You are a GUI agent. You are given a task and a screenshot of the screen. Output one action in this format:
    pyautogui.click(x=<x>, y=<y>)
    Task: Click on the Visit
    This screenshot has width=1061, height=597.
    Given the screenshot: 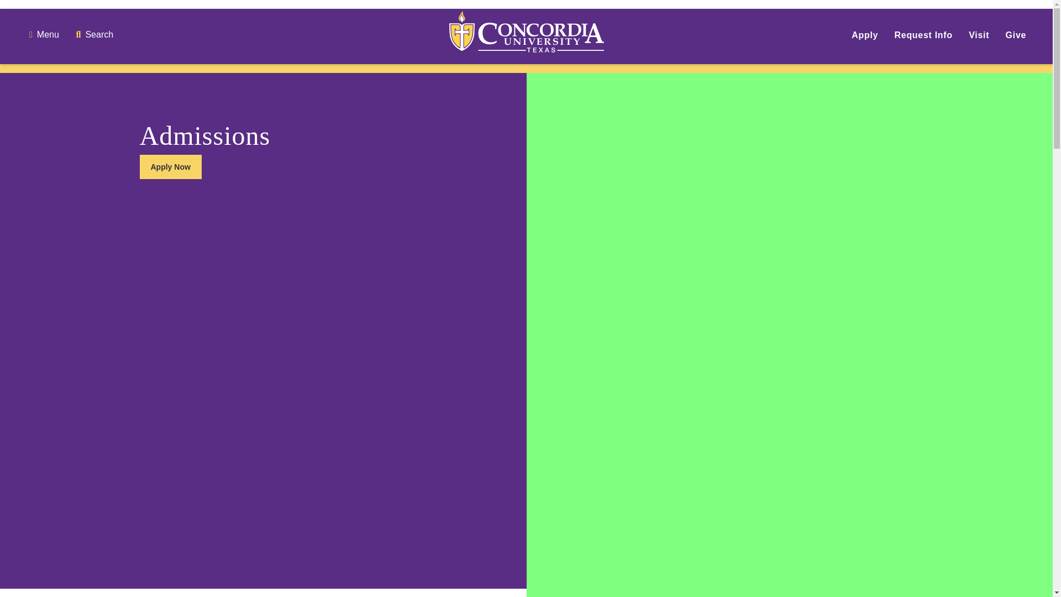 What is the action you would take?
    pyautogui.click(x=978, y=35)
    